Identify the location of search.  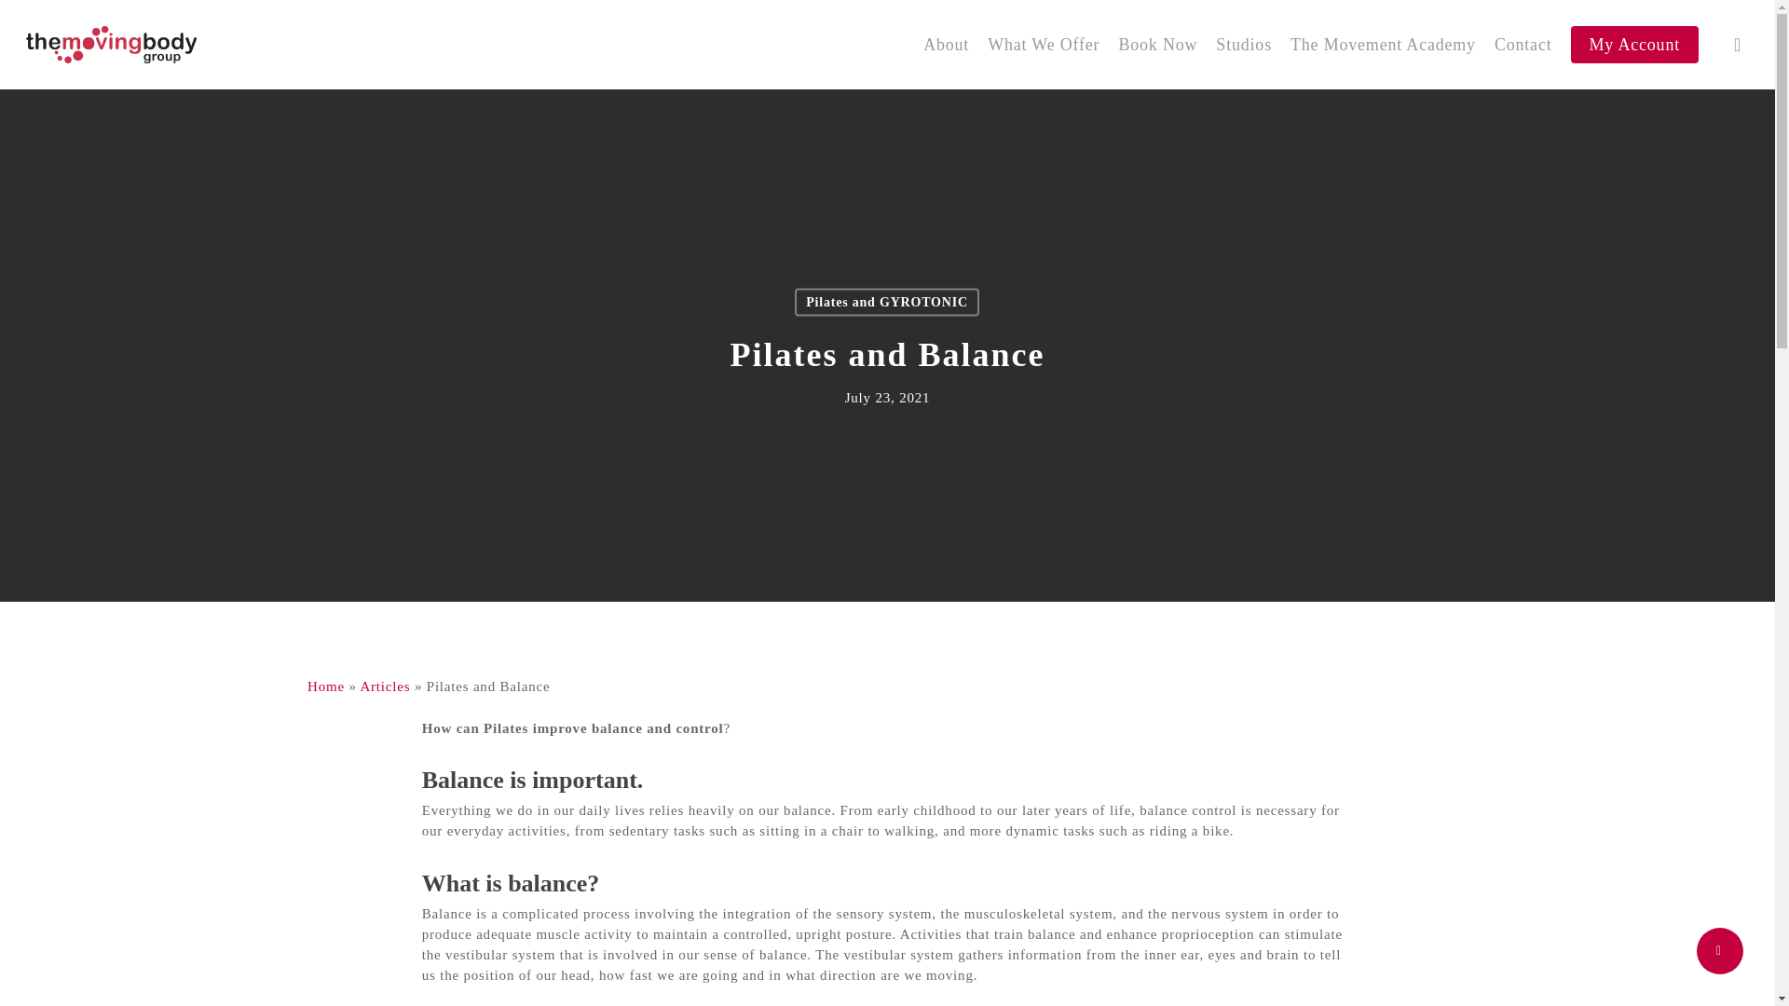
(1737, 45).